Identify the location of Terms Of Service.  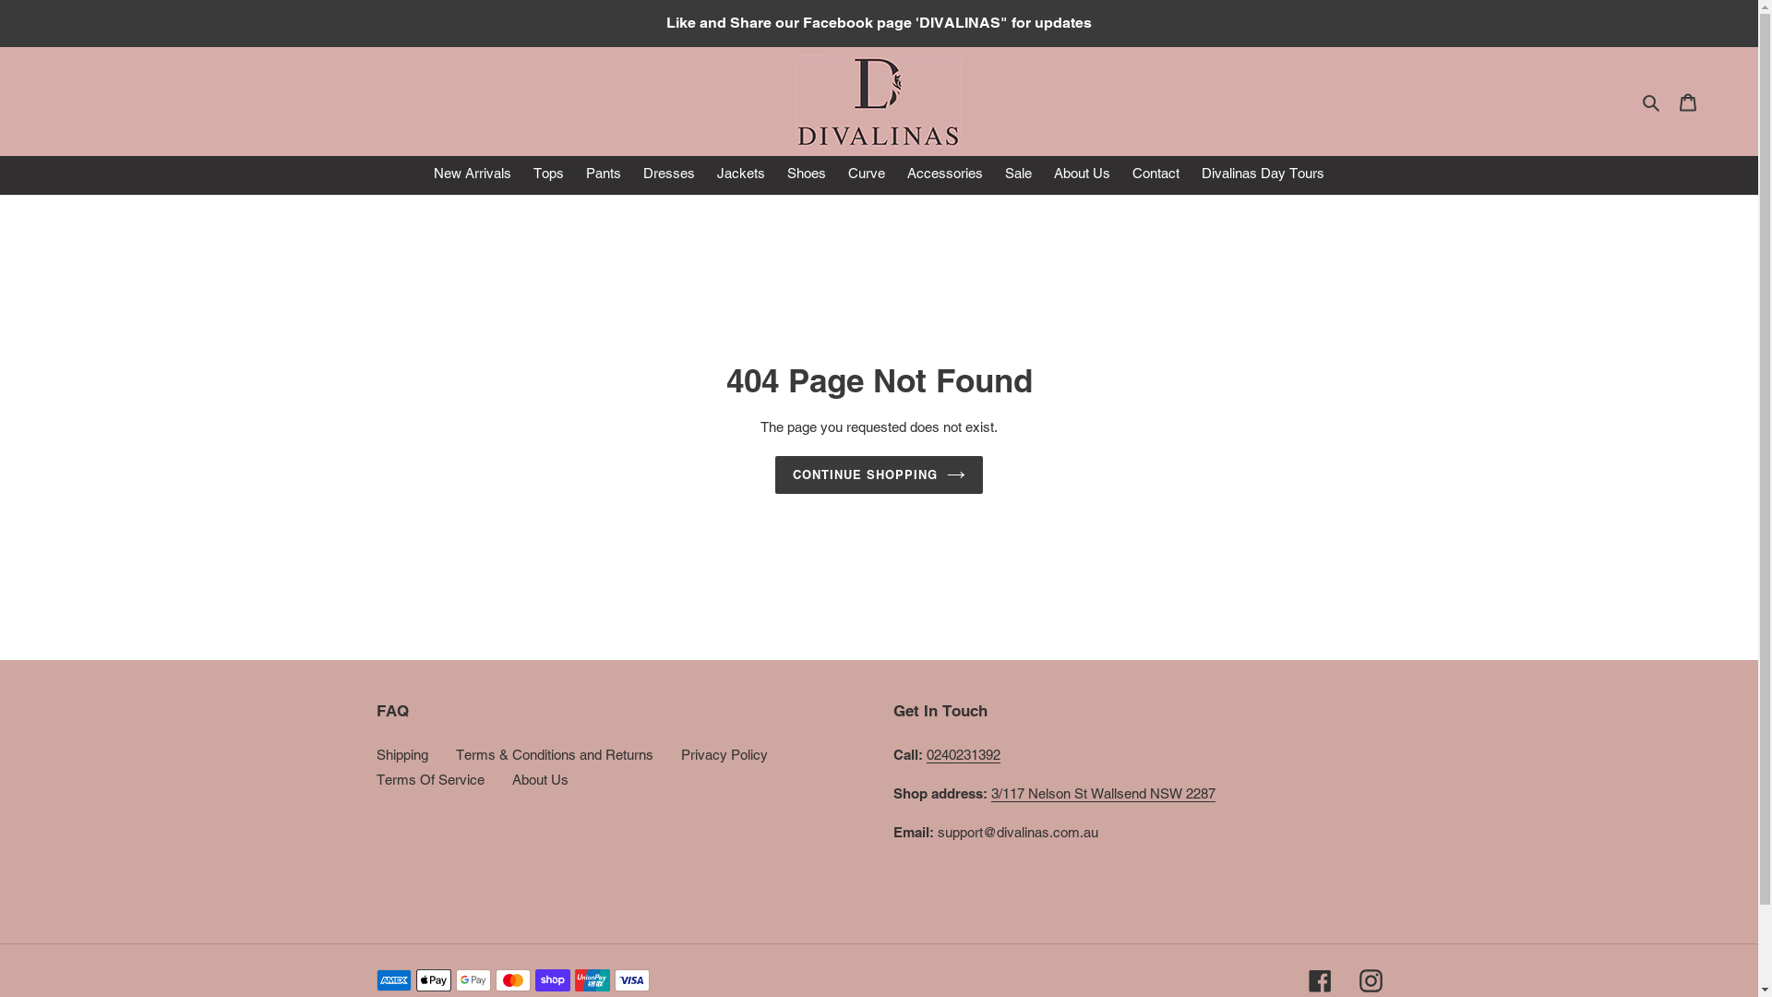
(430, 779).